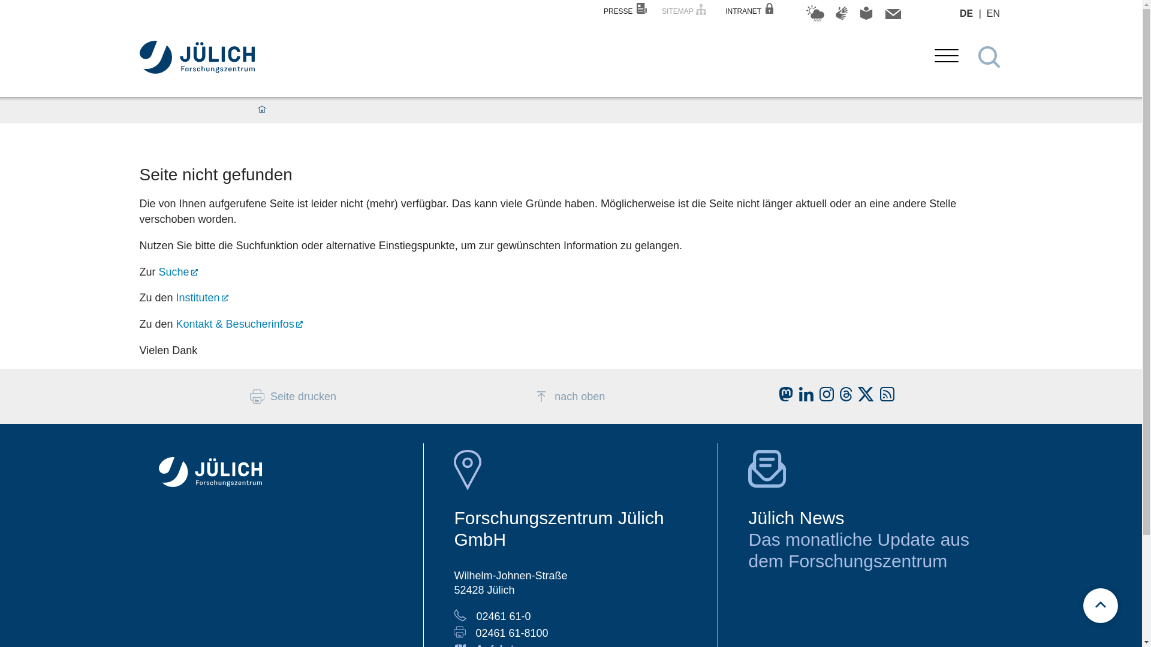  Describe the element at coordinates (625, 11) in the screenshot. I see `PRESSE  ` at that location.